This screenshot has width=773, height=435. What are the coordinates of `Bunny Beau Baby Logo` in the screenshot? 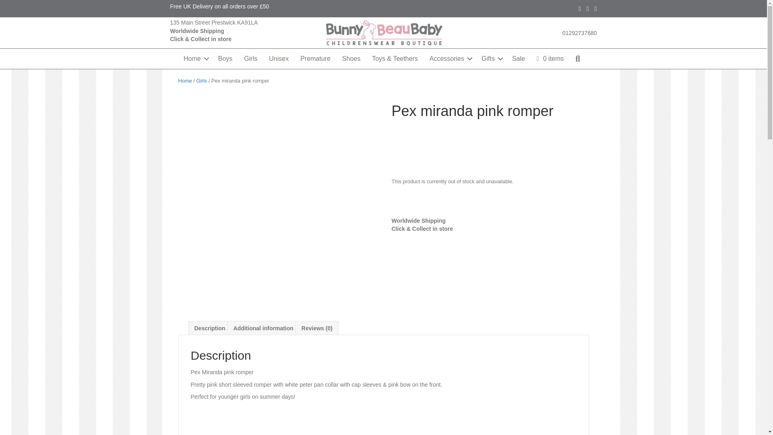 It's located at (383, 32).